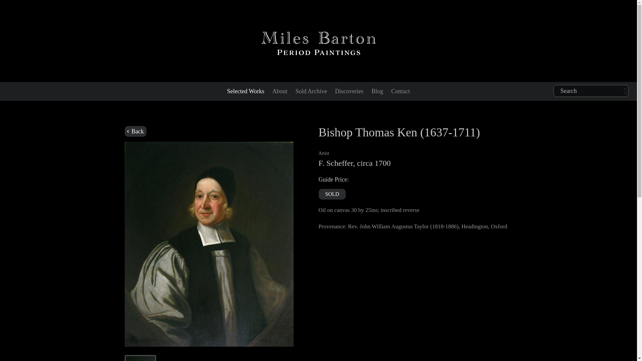 The height and width of the screenshot is (361, 642). I want to click on Back, so click(135, 131).